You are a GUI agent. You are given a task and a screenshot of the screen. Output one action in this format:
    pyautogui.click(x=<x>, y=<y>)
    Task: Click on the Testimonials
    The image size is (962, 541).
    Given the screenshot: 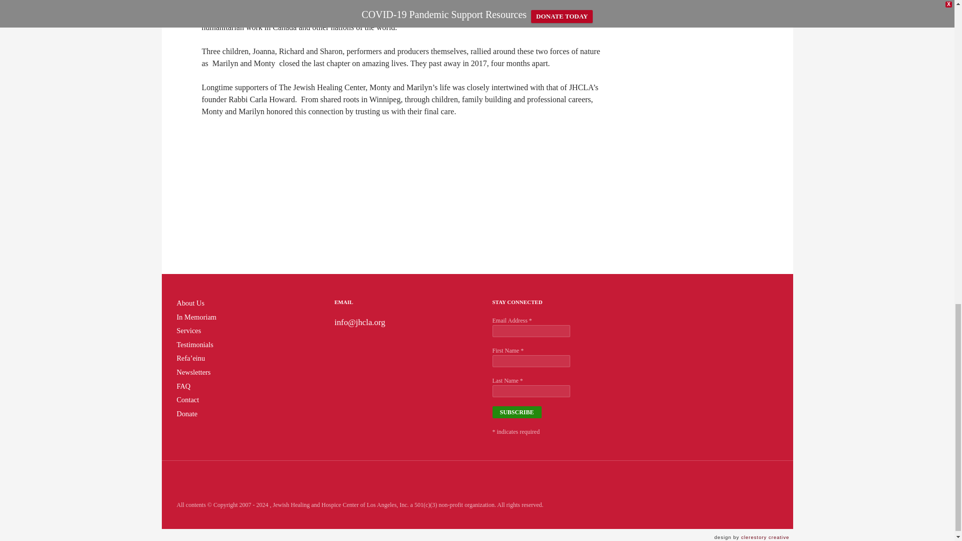 What is the action you would take?
    pyautogui.click(x=194, y=345)
    